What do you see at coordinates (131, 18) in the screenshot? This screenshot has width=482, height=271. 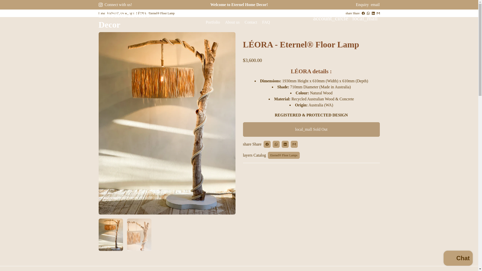 I see `Eternel Home Decor` at bounding box center [131, 18].